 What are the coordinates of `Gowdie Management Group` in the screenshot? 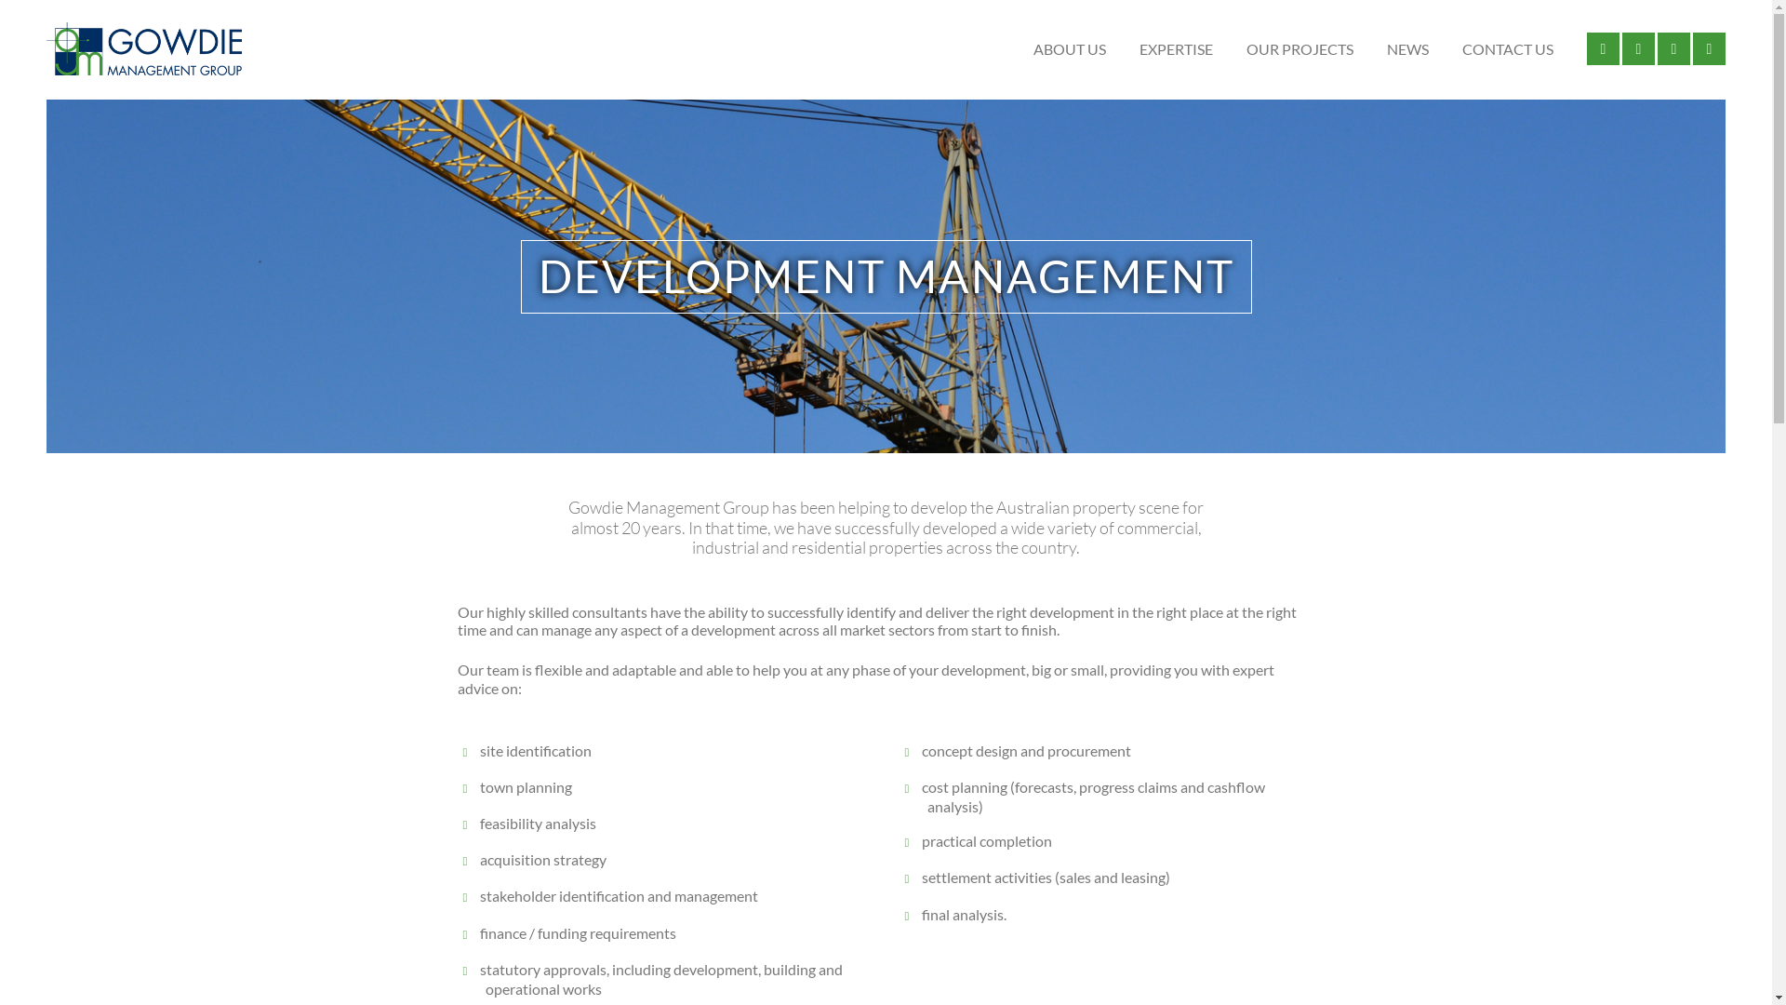 It's located at (144, 49).